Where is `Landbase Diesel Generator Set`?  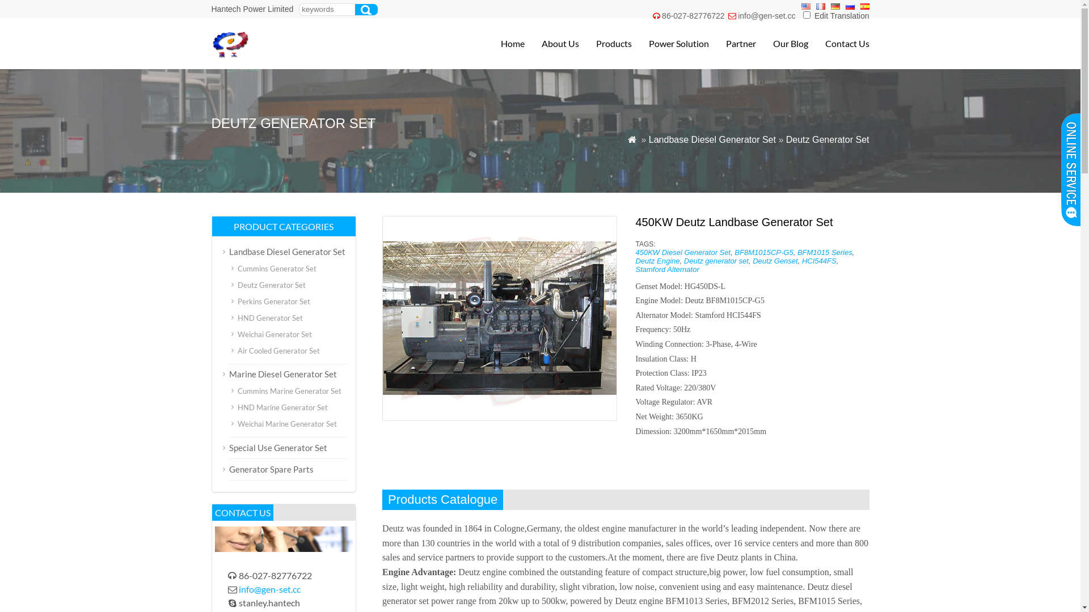
Landbase Diesel Generator Set is located at coordinates (287, 252).